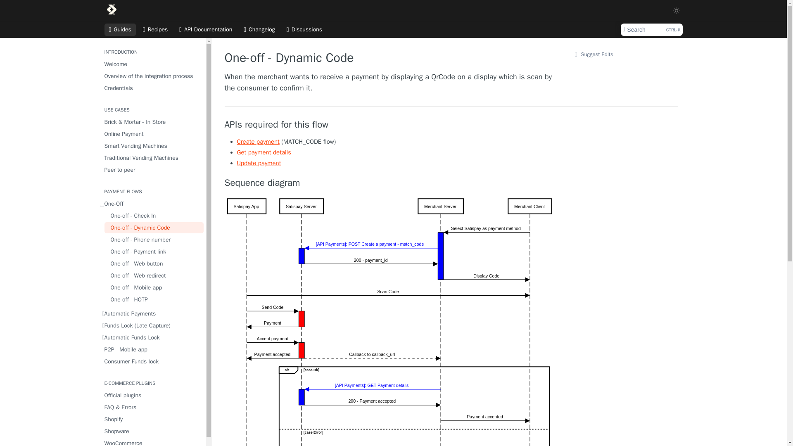 Image resolution: width=793 pixels, height=446 pixels. Describe the element at coordinates (120, 30) in the screenshot. I see `Guides` at that location.